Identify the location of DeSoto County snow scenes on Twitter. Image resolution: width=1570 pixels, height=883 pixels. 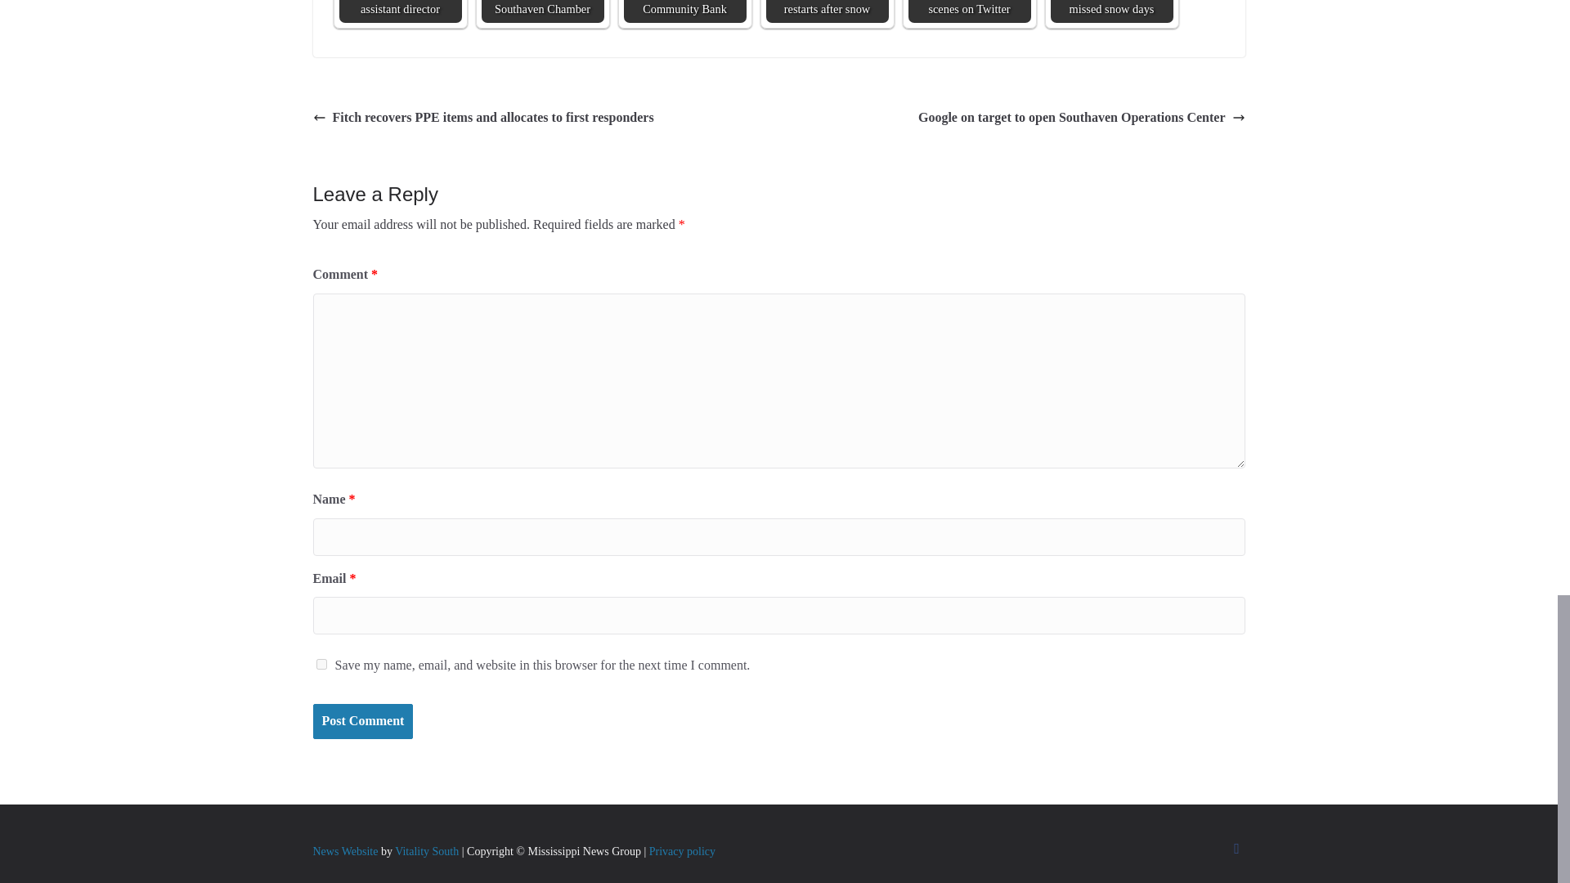
(968, 11).